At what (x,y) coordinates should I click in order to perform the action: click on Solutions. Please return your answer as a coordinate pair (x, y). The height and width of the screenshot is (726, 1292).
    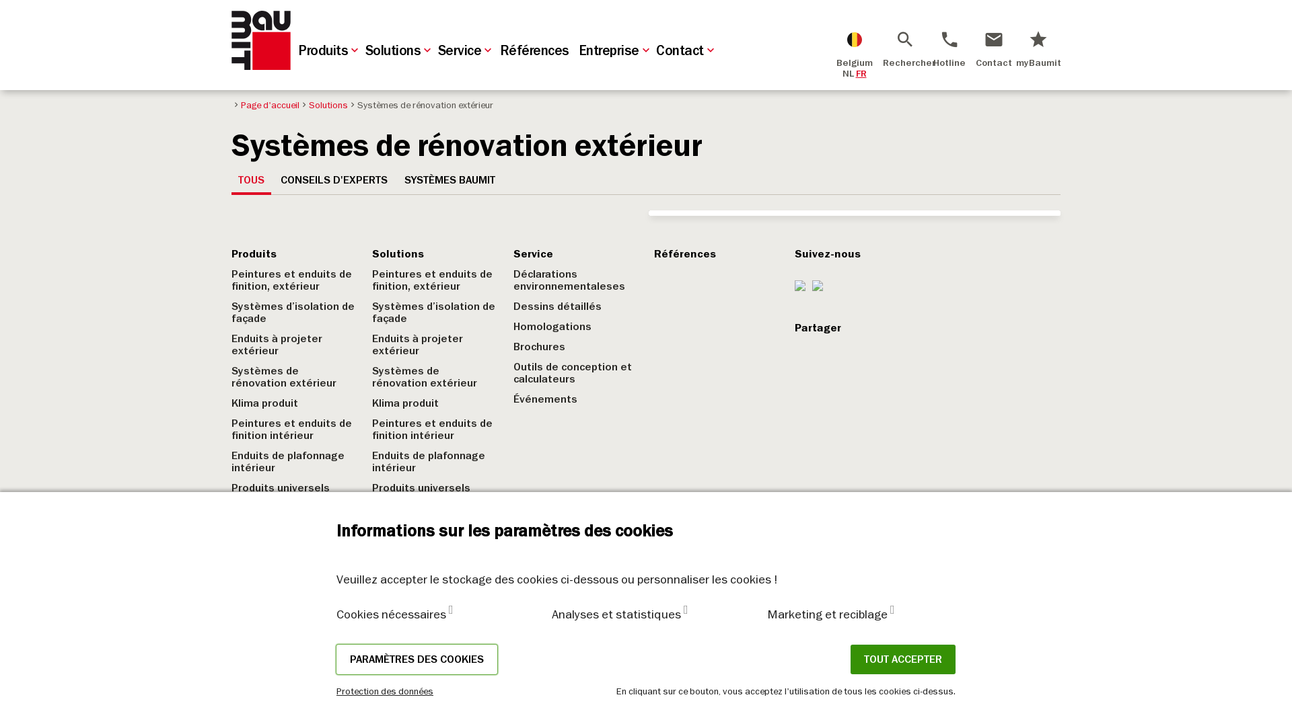
    Looking at the image, I should click on (324, 105).